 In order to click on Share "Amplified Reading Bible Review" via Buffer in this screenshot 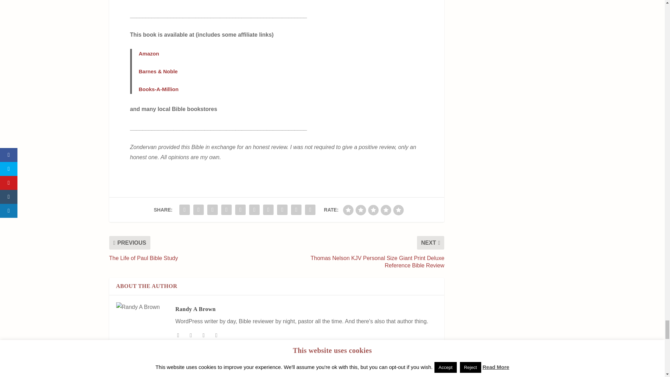, I will do `click(268, 210)`.